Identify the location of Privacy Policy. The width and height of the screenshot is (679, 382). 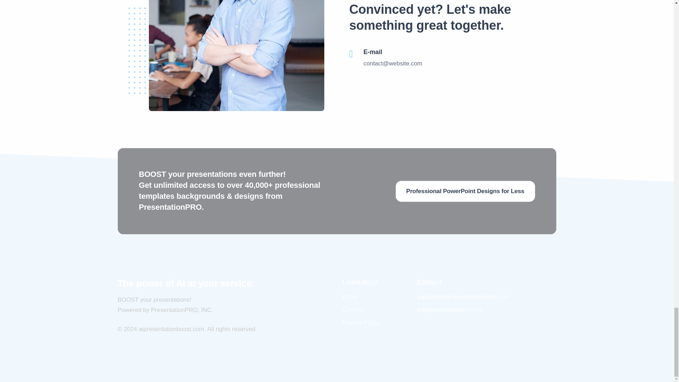
(361, 322).